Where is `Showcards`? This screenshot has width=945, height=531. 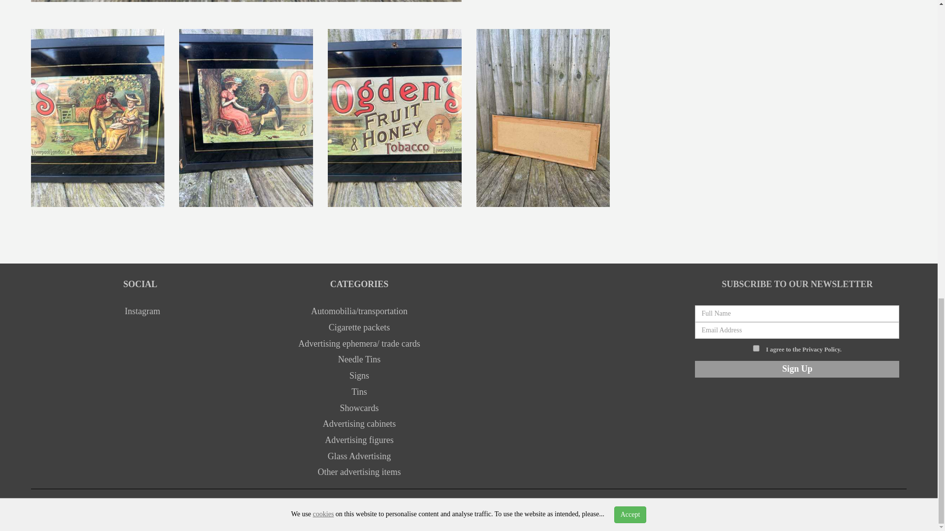
Showcards is located at coordinates (359, 408).